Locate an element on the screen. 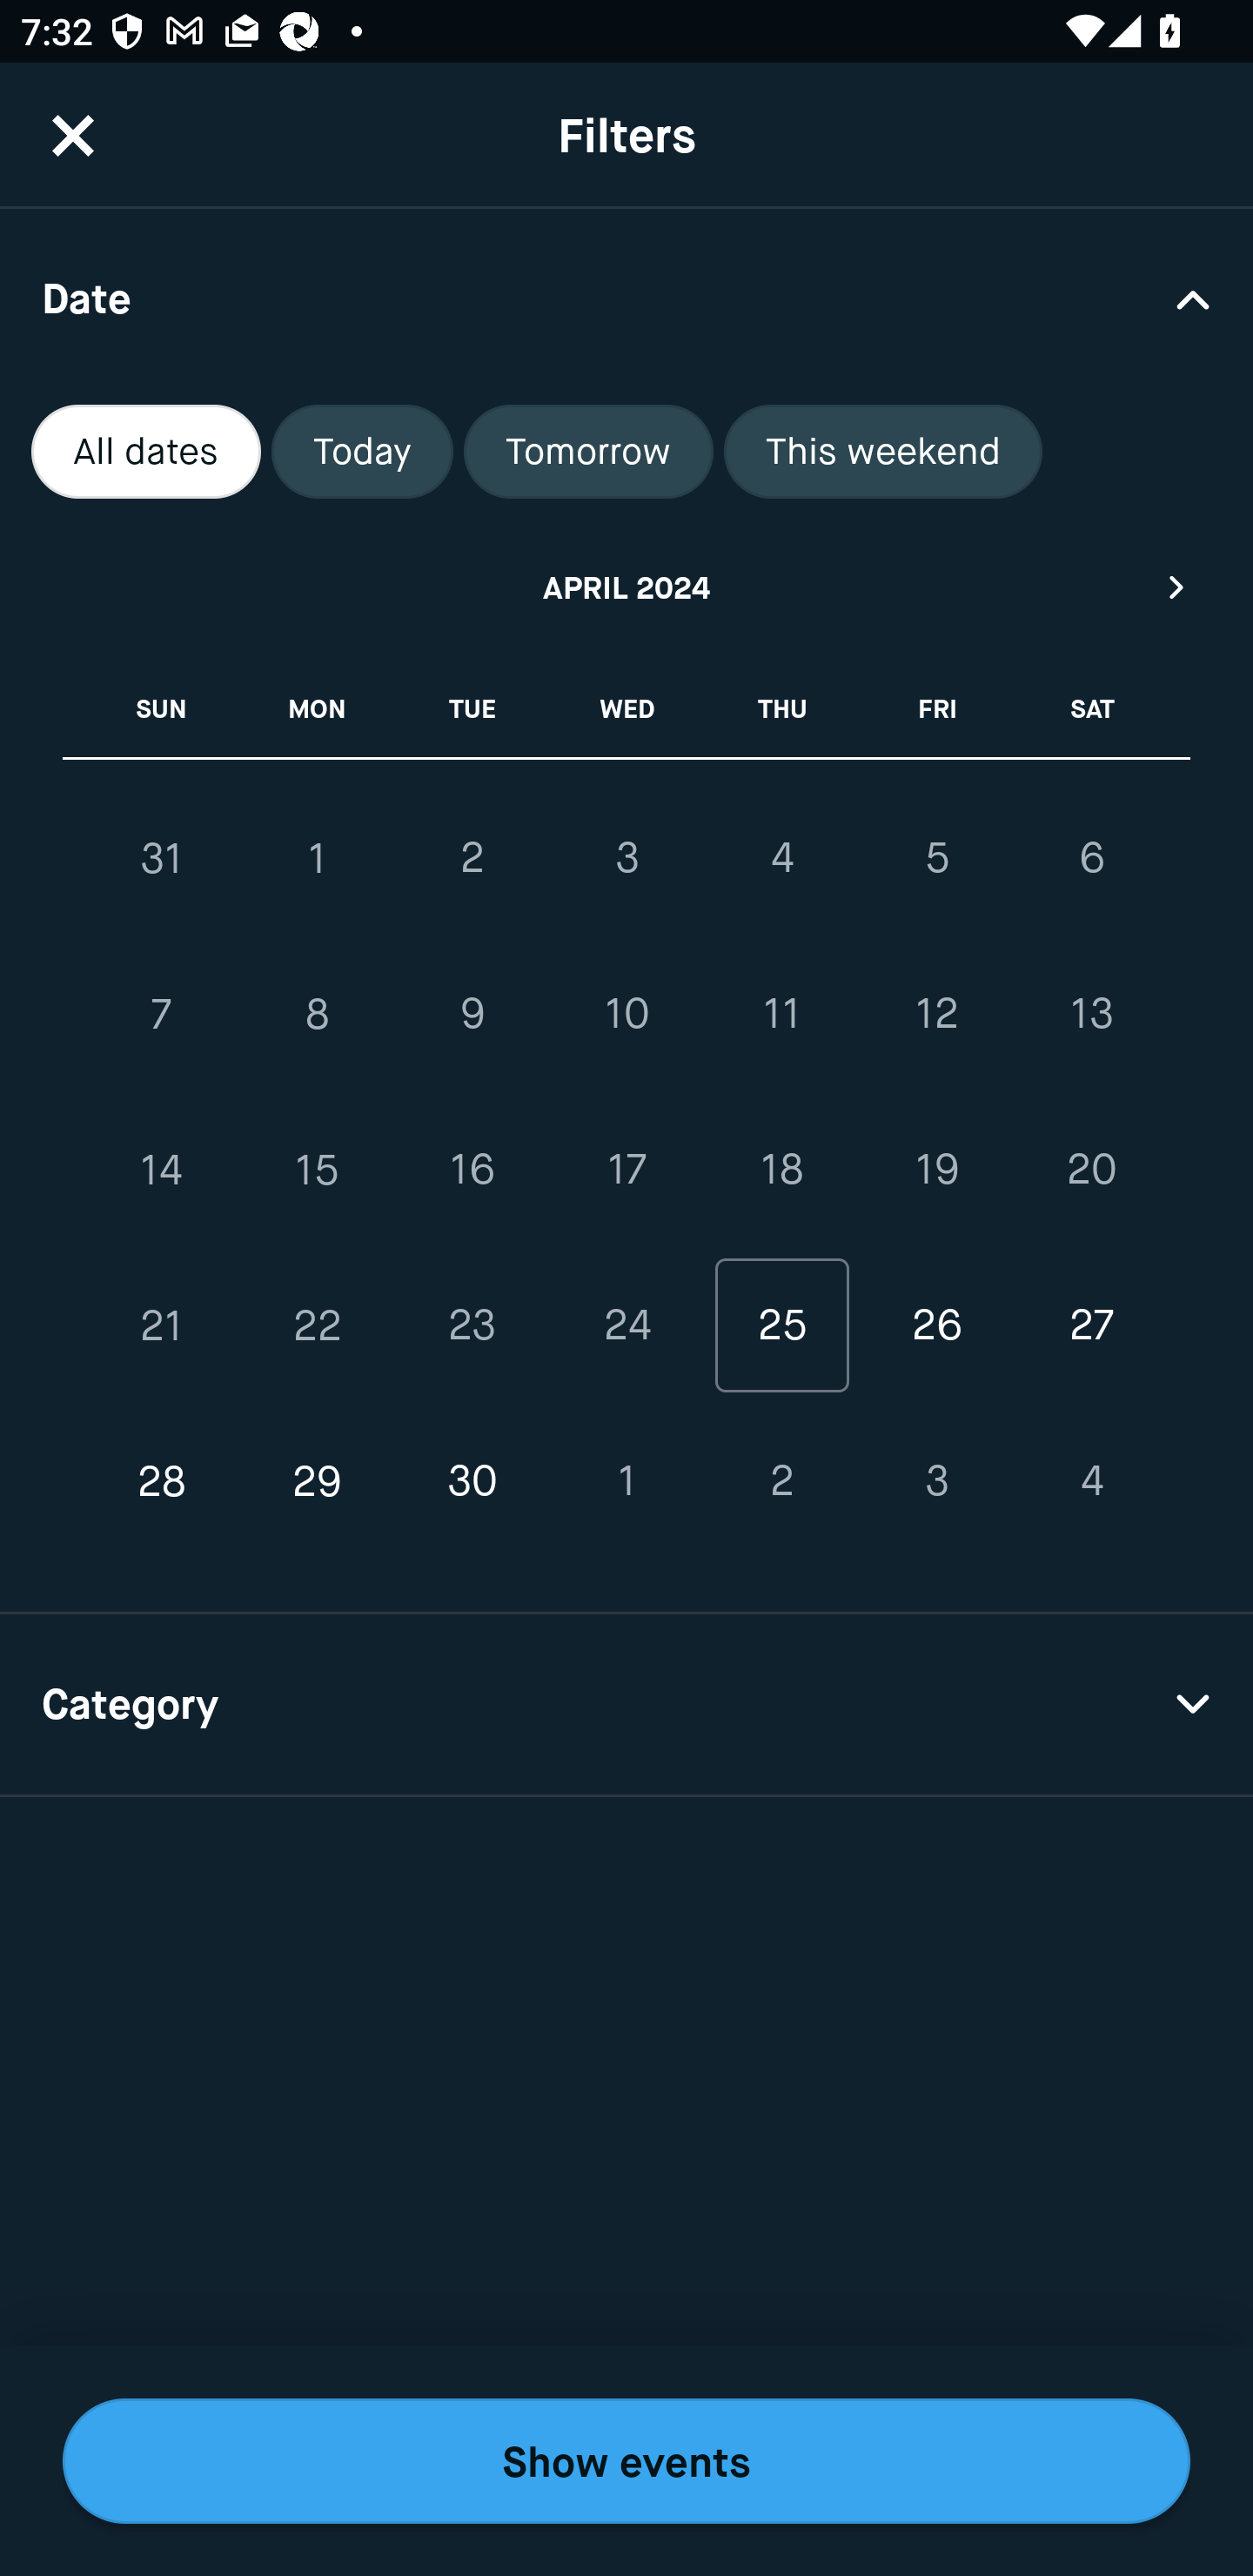 This screenshot has height=2576, width=1253. 22 is located at coordinates (317, 1325).